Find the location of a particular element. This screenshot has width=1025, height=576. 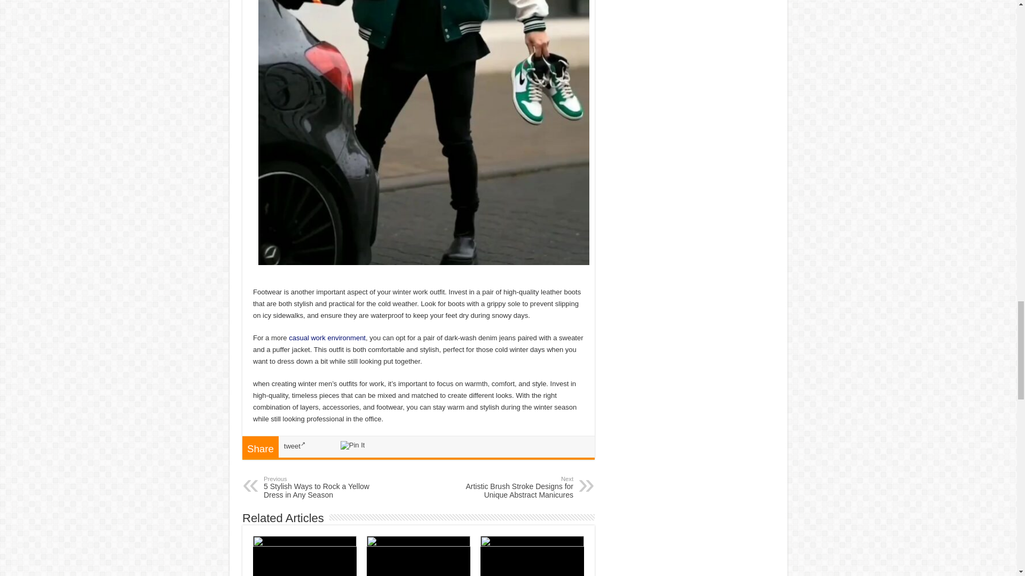

tweet is located at coordinates (295, 446).